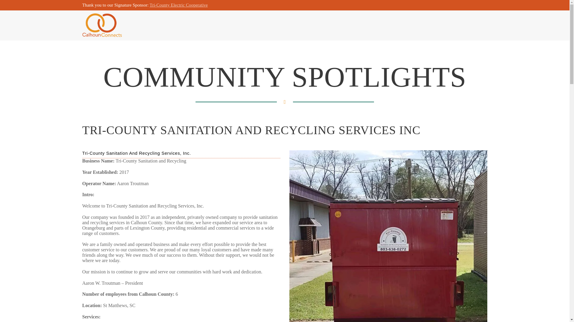 The height and width of the screenshot is (322, 574). Describe the element at coordinates (179, 5) in the screenshot. I see `Tri-County Electric Cooperative` at that location.